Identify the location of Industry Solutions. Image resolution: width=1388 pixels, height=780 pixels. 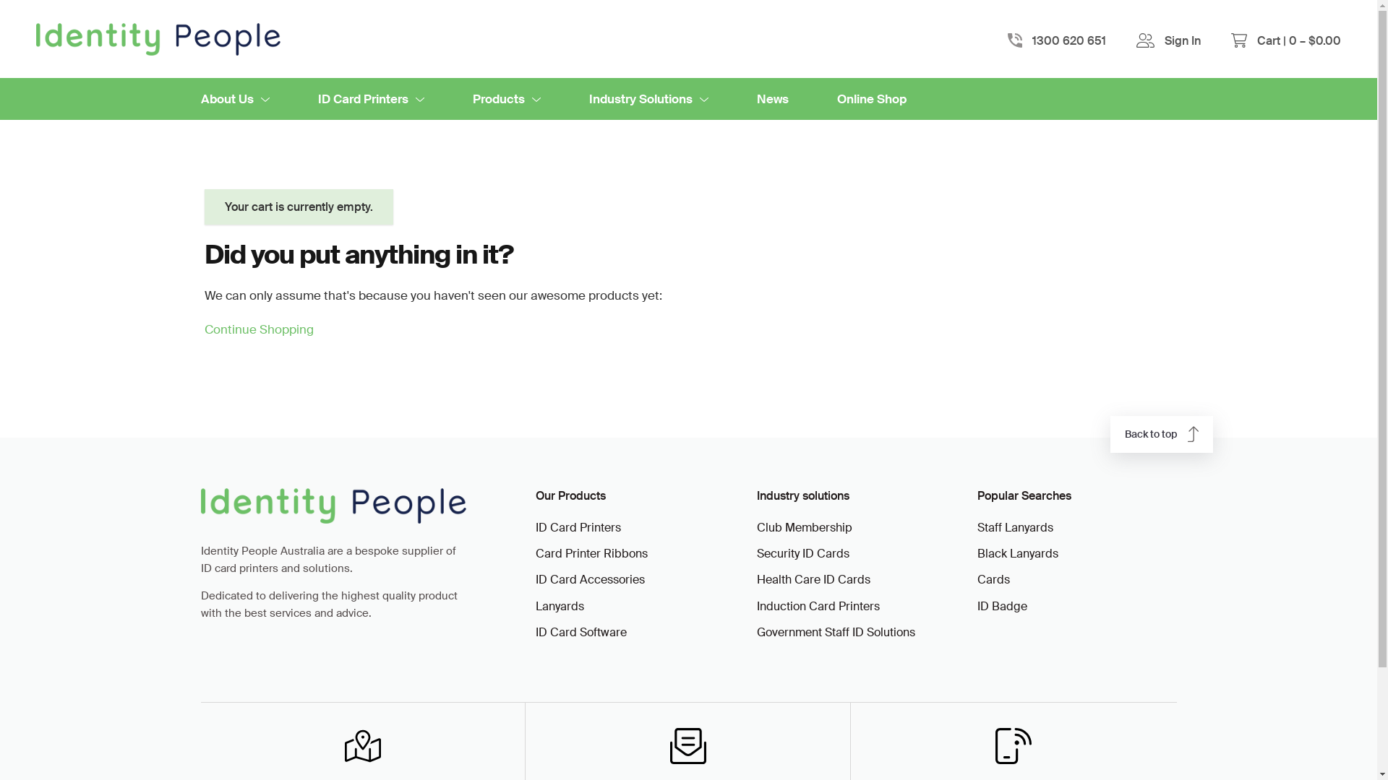
(648, 99).